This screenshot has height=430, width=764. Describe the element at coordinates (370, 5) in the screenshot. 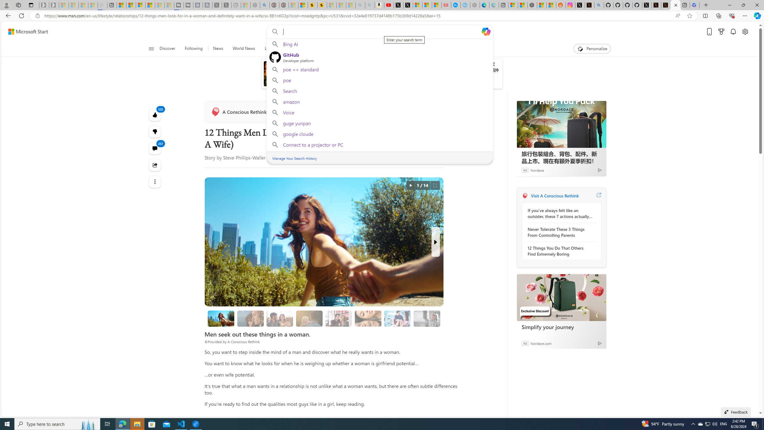

I see `Amazon Echo Dot PNG - Search Images - Sleeping` at that location.